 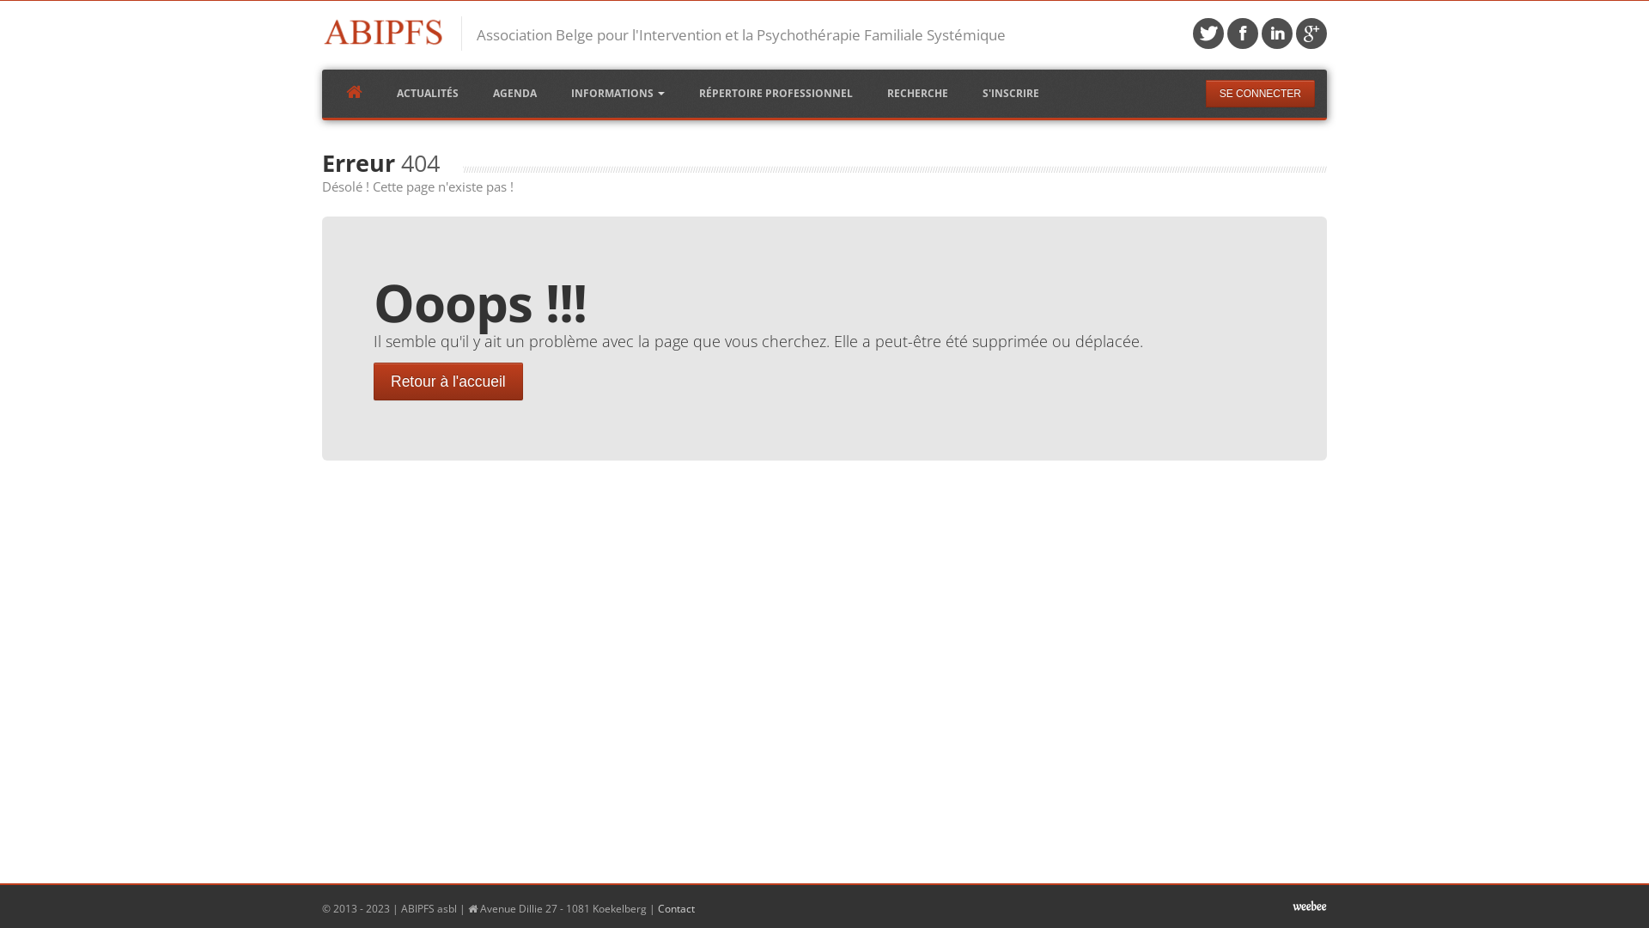 What do you see at coordinates (677, 909) in the screenshot?
I see `Contact` at bounding box center [677, 909].